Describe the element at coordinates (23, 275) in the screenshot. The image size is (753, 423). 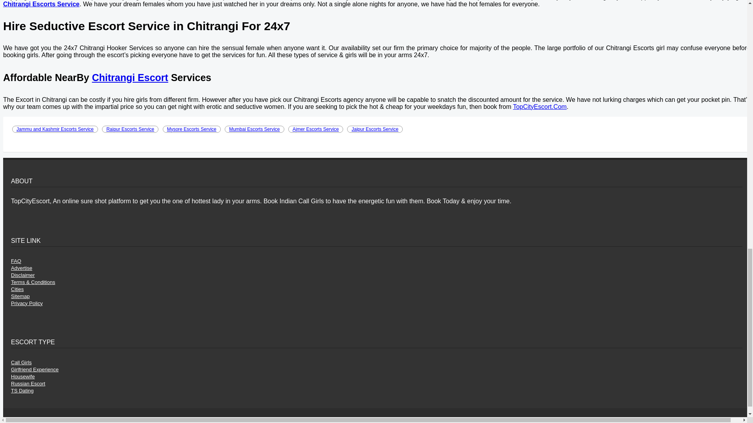
I see `Disclaimer` at that location.